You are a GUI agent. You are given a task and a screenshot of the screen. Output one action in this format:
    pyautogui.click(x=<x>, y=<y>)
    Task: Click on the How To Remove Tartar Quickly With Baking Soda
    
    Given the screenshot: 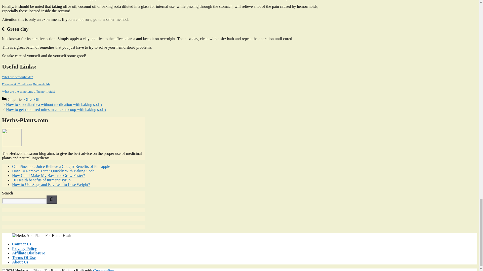 What is the action you would take?
    pyautogui.click(x=53, y=171)
    